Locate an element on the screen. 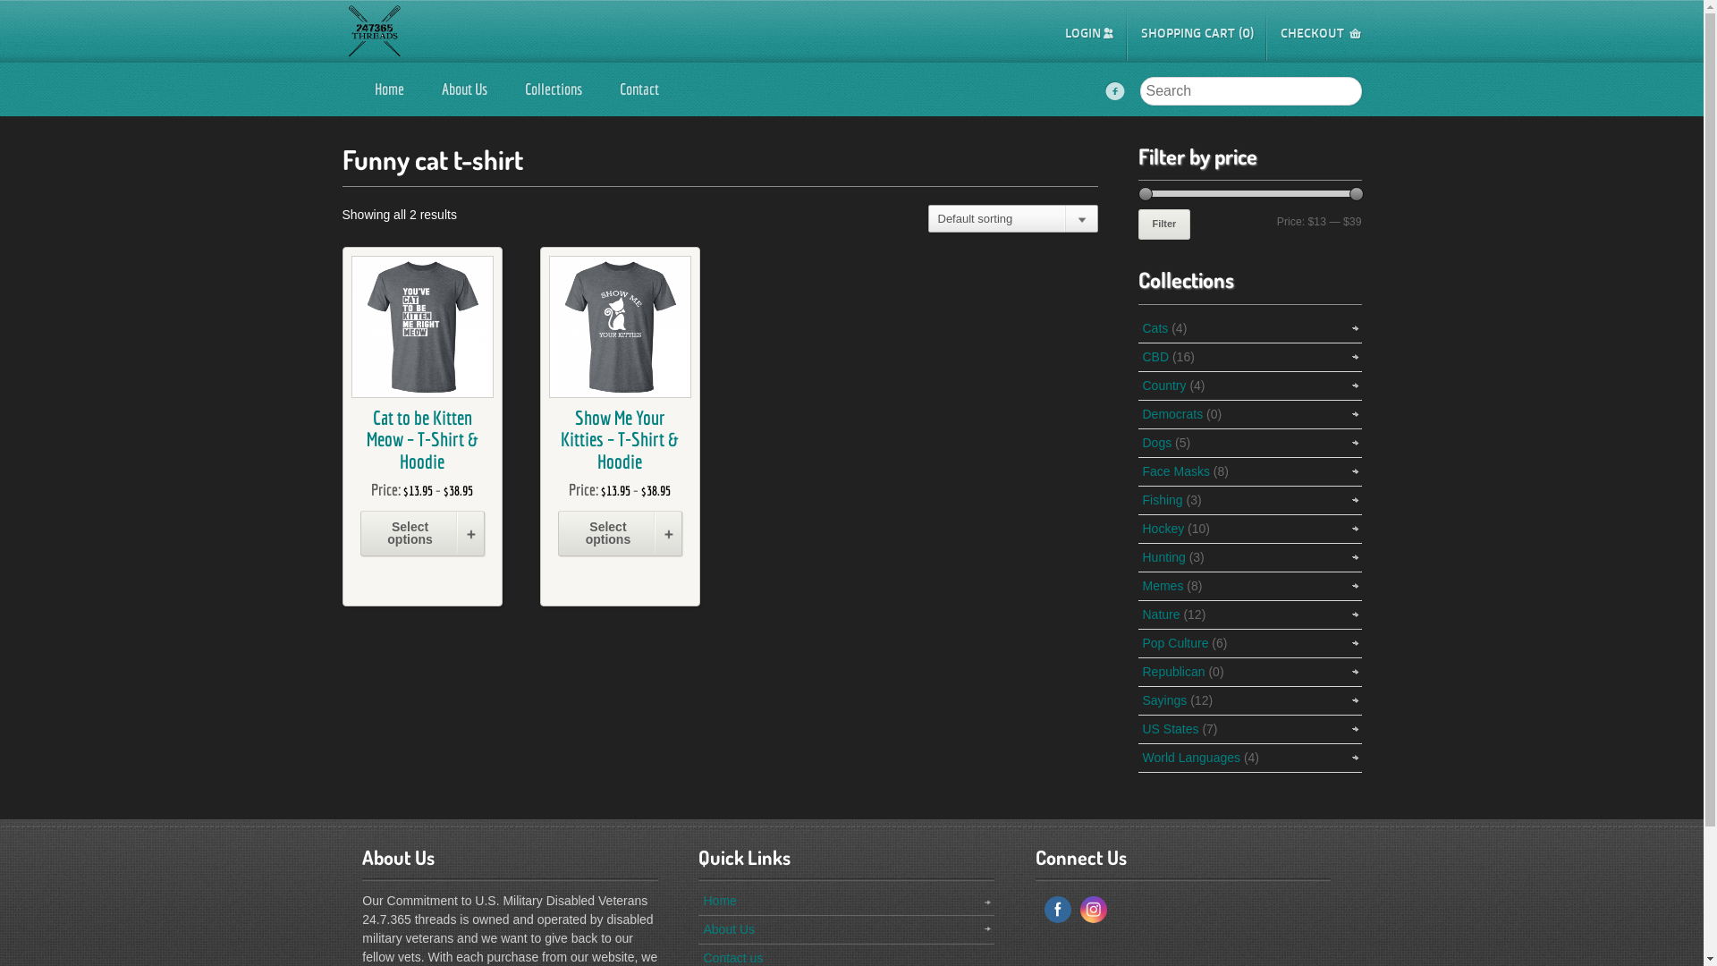 This screenshot has height=966, width=1717. f is located at coordinates (1115, 92).